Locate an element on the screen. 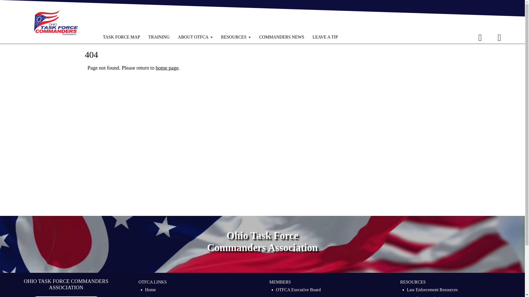 This screenshot has height=297, width=529. About OTFCA is located at coordinates (158, 296).